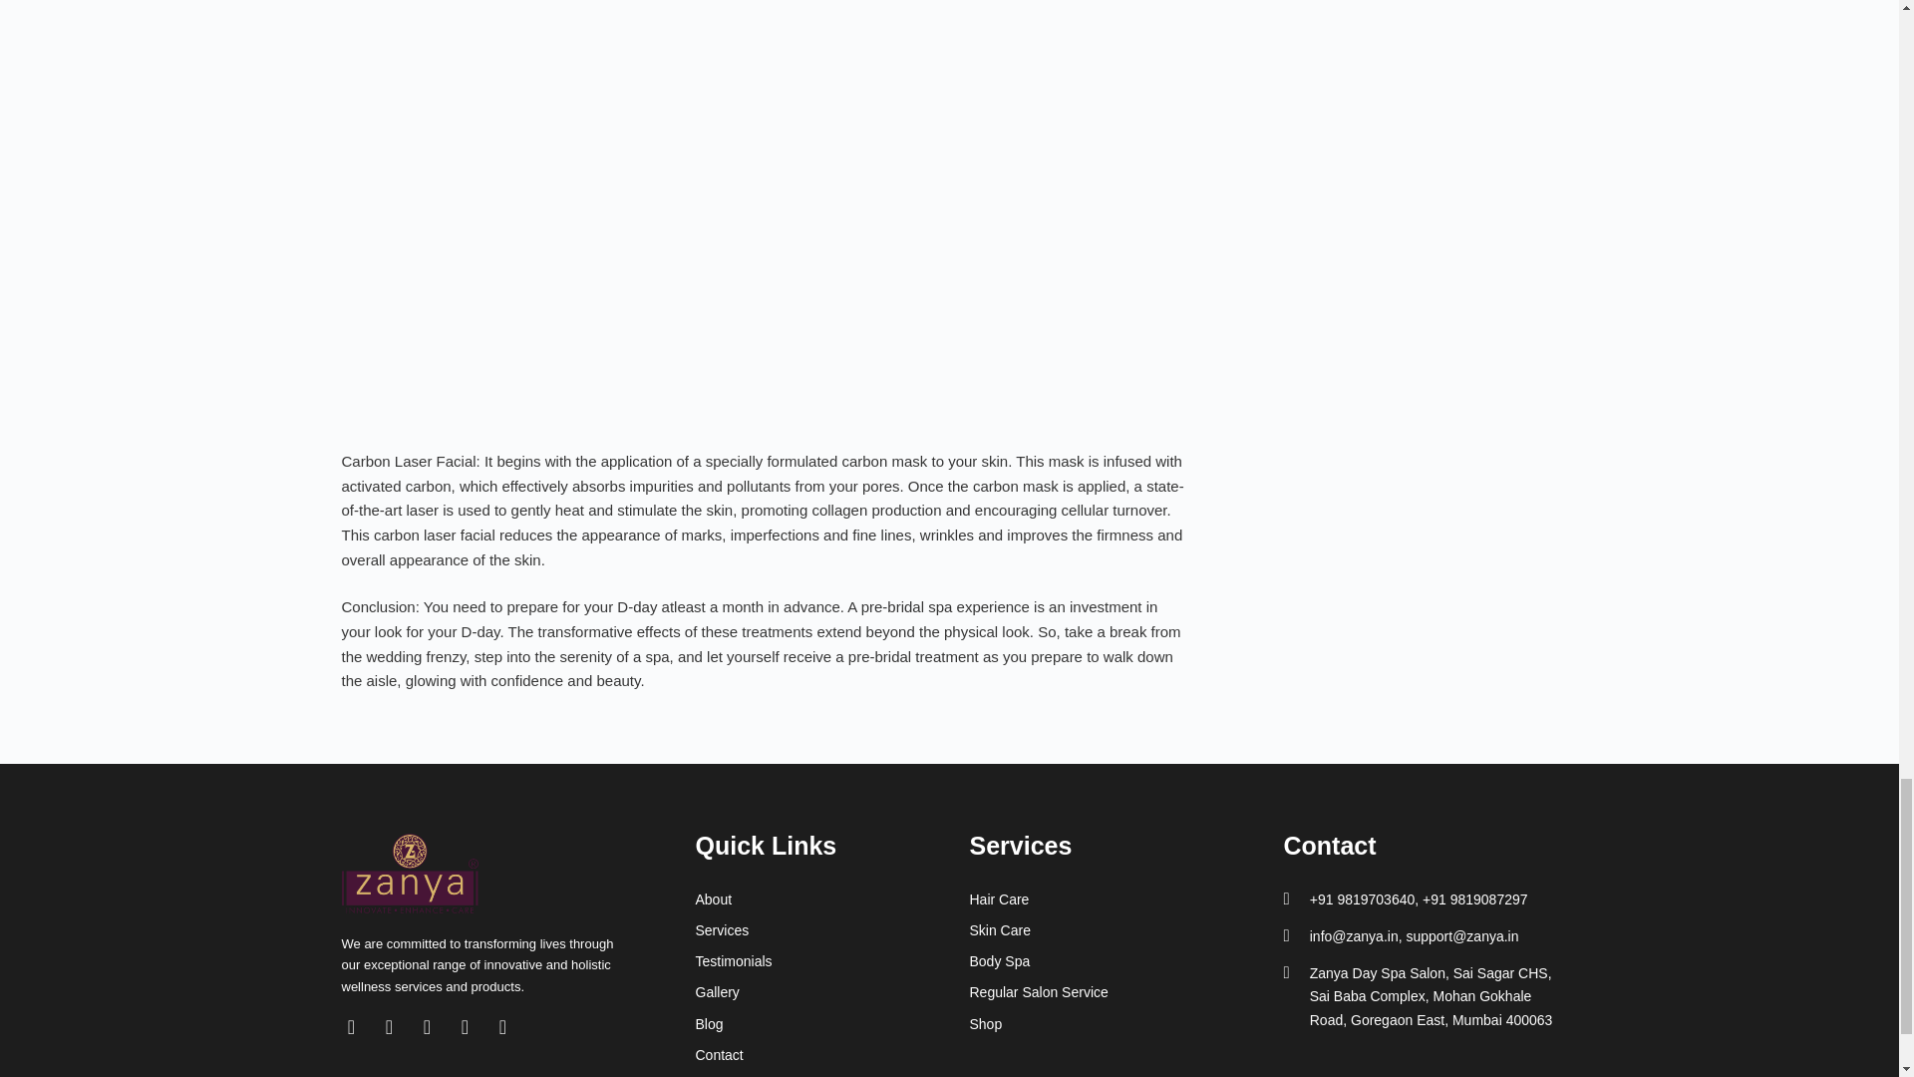 This screenshot has width=1914, height=1077. What do you see at coordinates (833, 961) in the screenshot?
I see `Testimonials` at bounding box center [833, 961].